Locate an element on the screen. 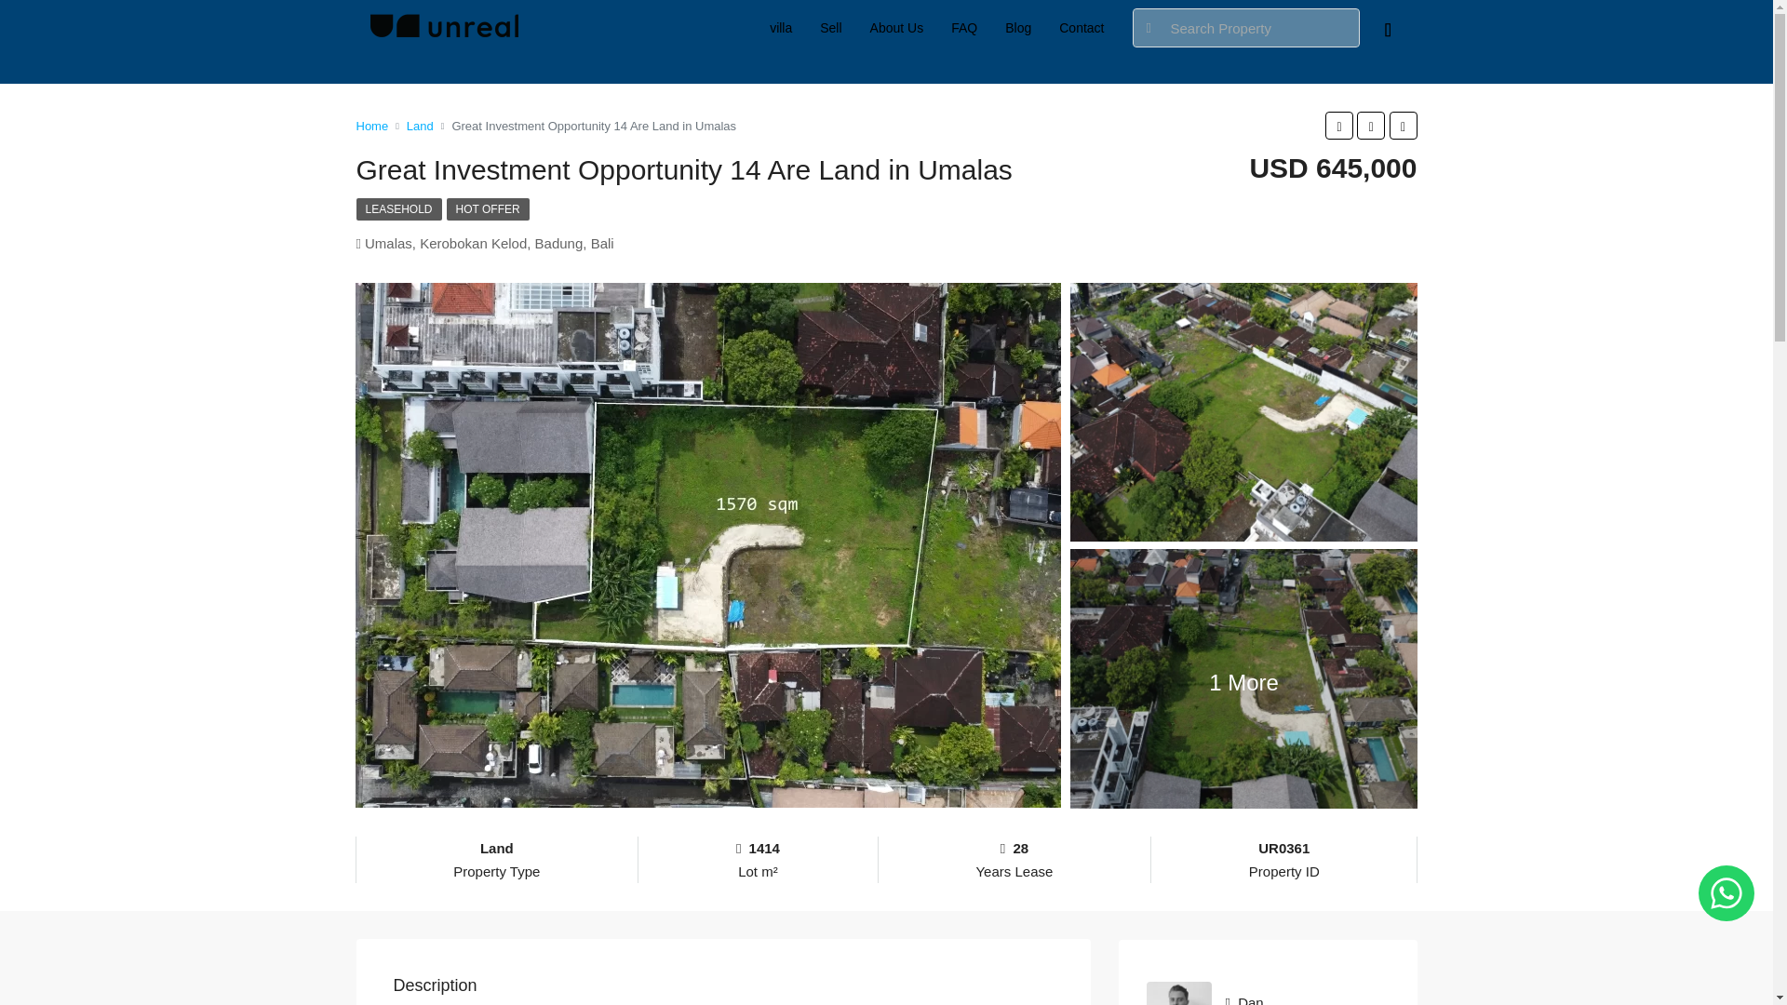 This screenshot has height=1005, width=1787. Contact is located at coordinates (1082, 28).